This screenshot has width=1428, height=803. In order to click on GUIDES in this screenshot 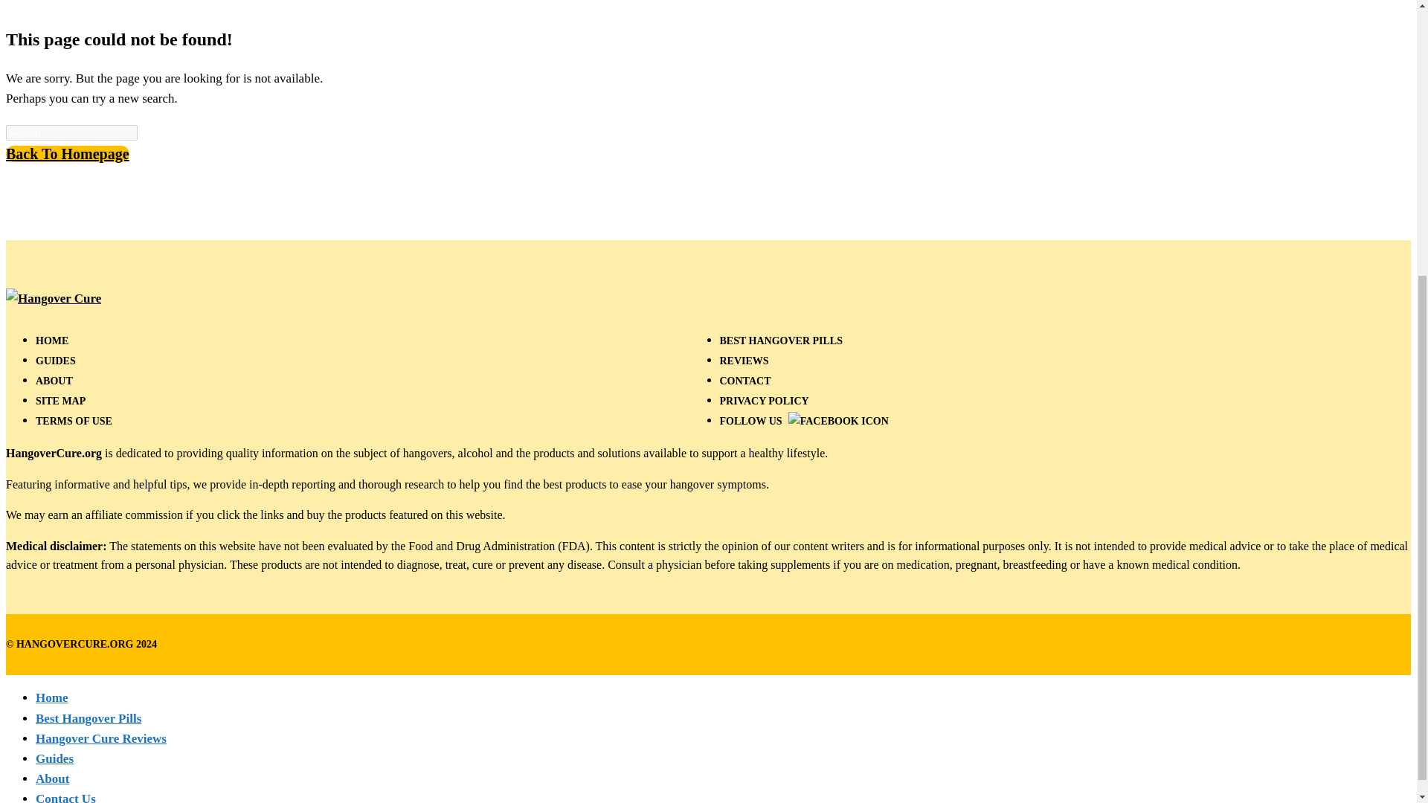, I will do `click(55, 361)`.